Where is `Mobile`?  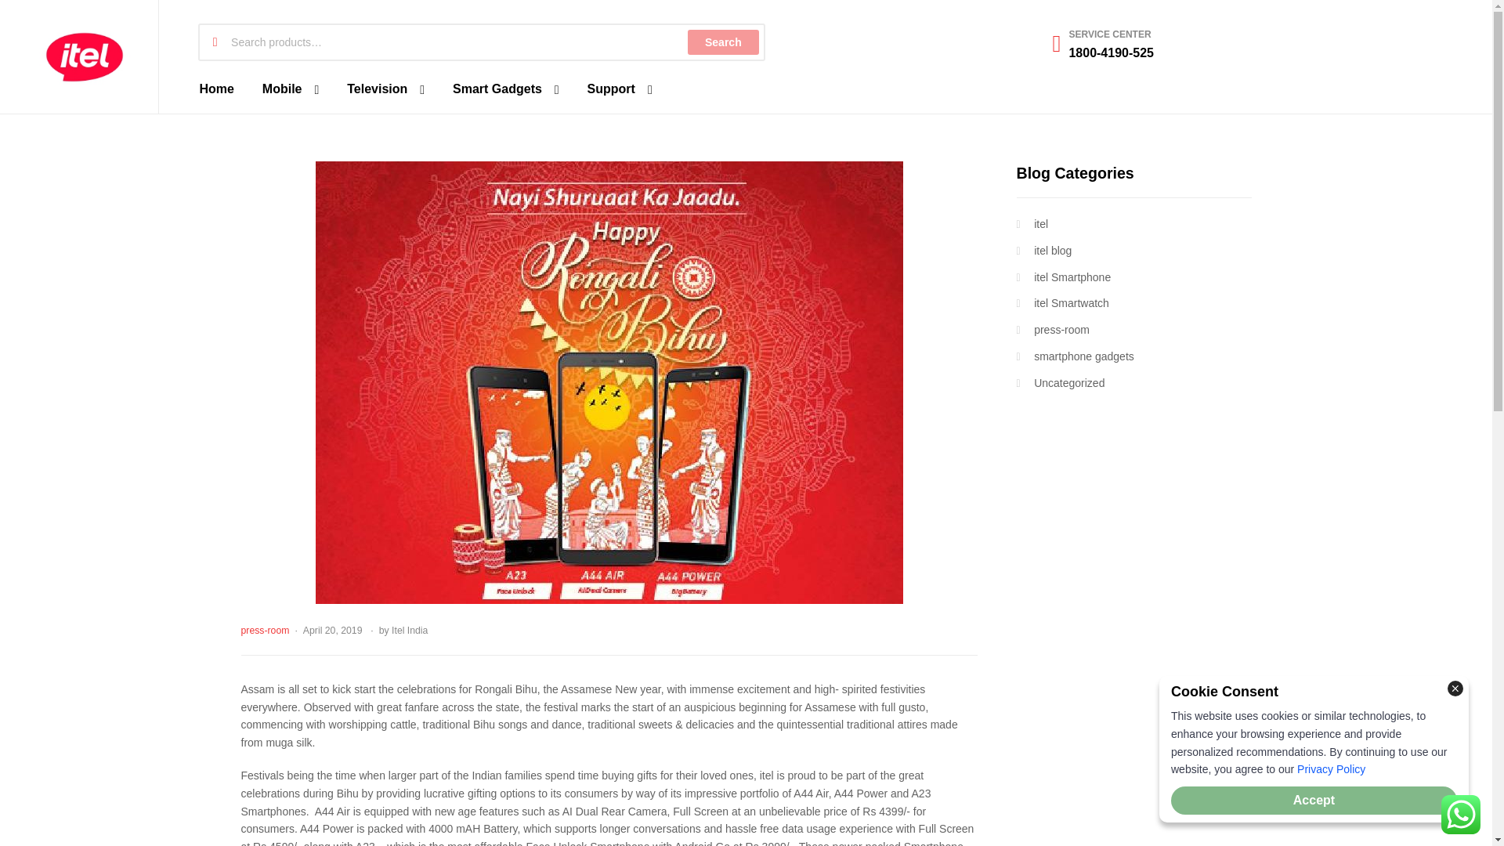 Mobile is located at coordinates (291, 89).